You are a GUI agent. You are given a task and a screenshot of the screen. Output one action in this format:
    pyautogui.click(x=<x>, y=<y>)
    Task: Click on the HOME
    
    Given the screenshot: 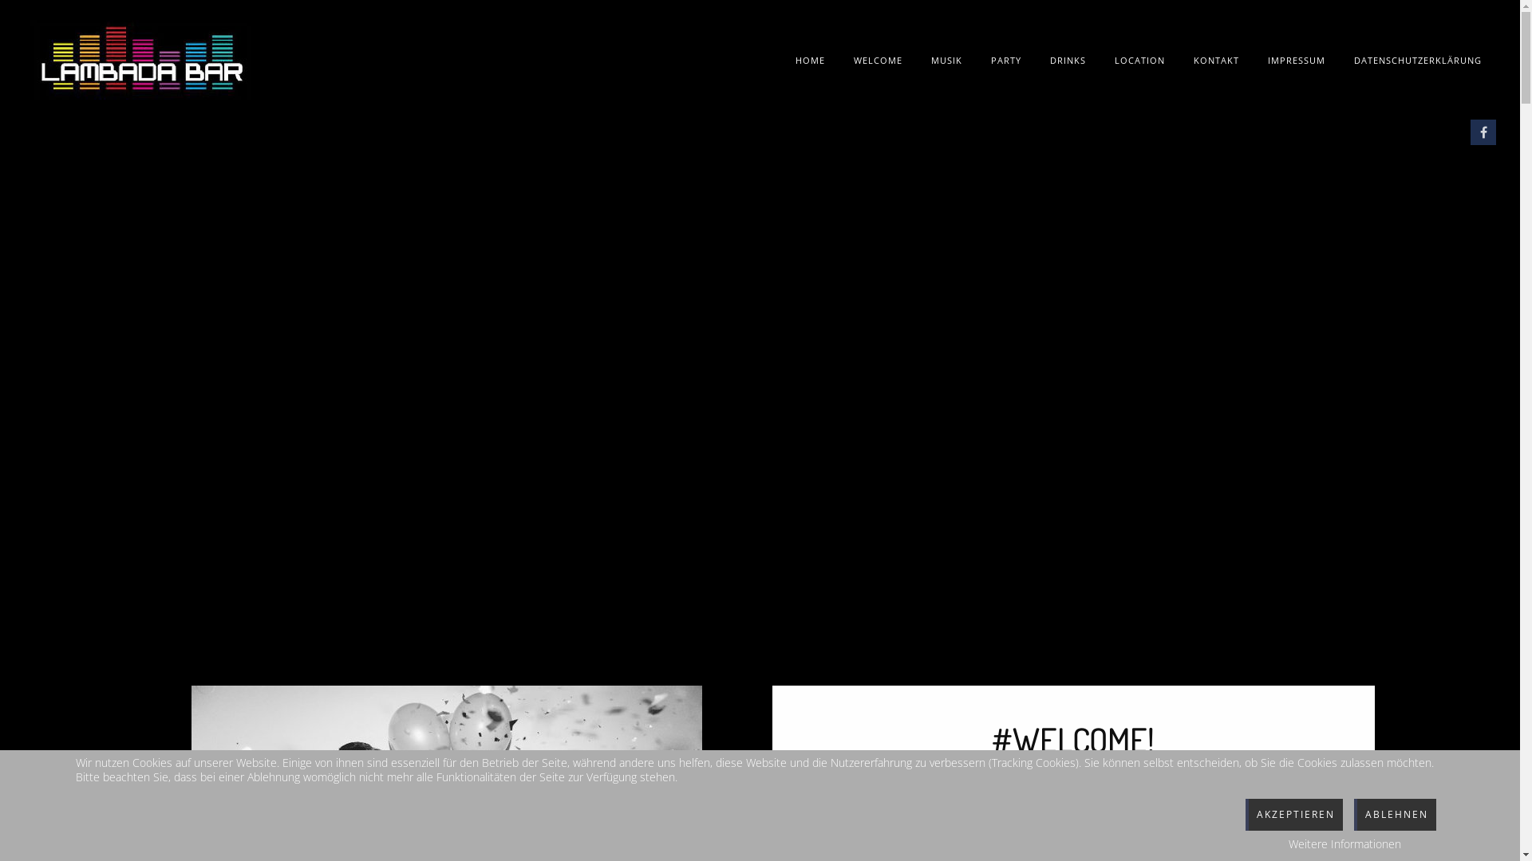 What is the action you would take?
    pyautogui.click(x=811, y=60)
    